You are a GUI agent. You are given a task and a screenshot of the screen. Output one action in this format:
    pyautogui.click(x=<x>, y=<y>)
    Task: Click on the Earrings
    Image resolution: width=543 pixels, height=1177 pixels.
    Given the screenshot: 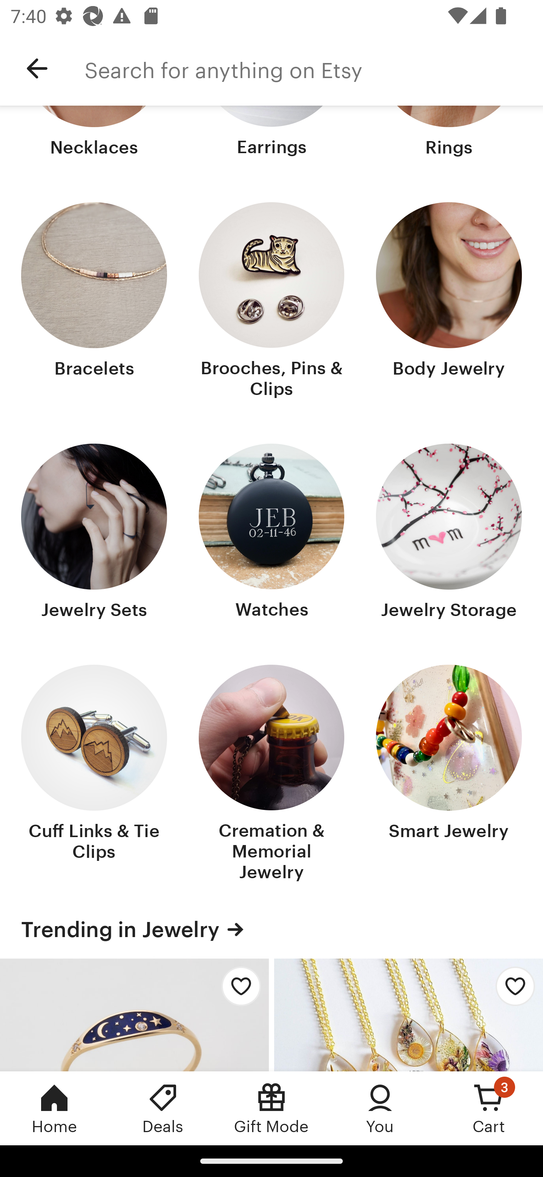 What is the action you would take?
    pyautogui.click(x=271, y=133)
    